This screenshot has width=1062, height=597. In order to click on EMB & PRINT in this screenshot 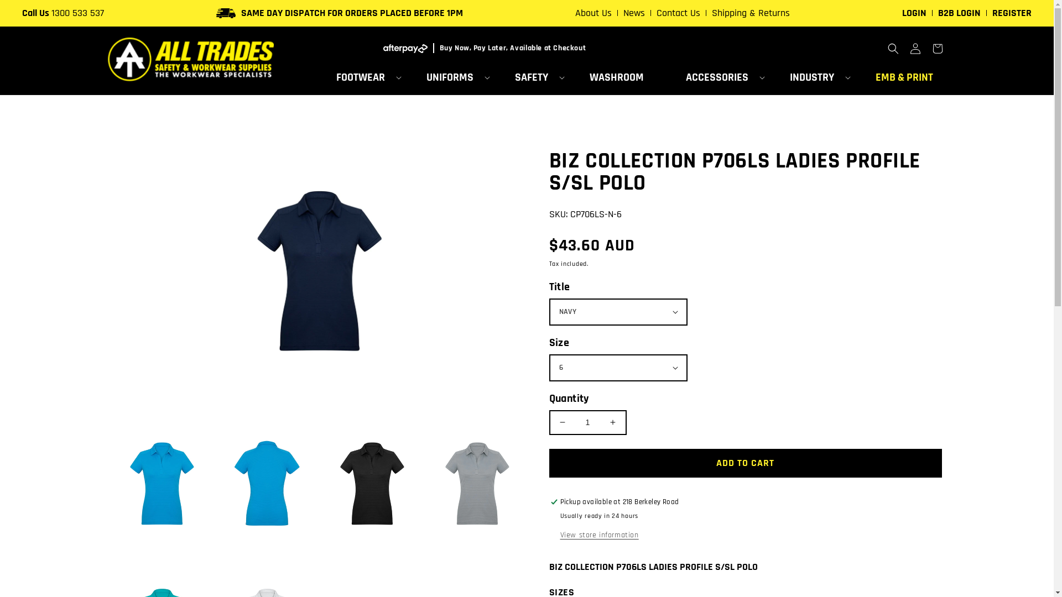, I will do `click(904, 77)`.